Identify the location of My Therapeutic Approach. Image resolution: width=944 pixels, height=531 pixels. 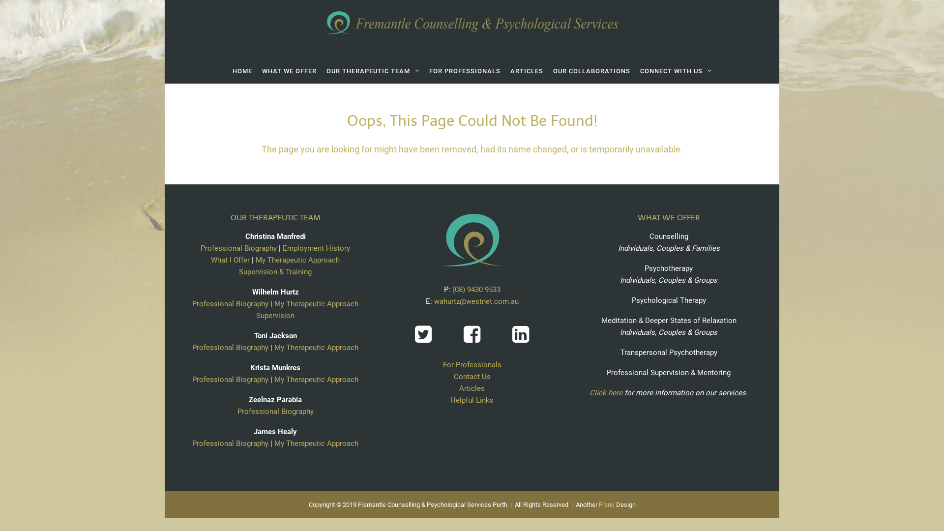
(317, 380).